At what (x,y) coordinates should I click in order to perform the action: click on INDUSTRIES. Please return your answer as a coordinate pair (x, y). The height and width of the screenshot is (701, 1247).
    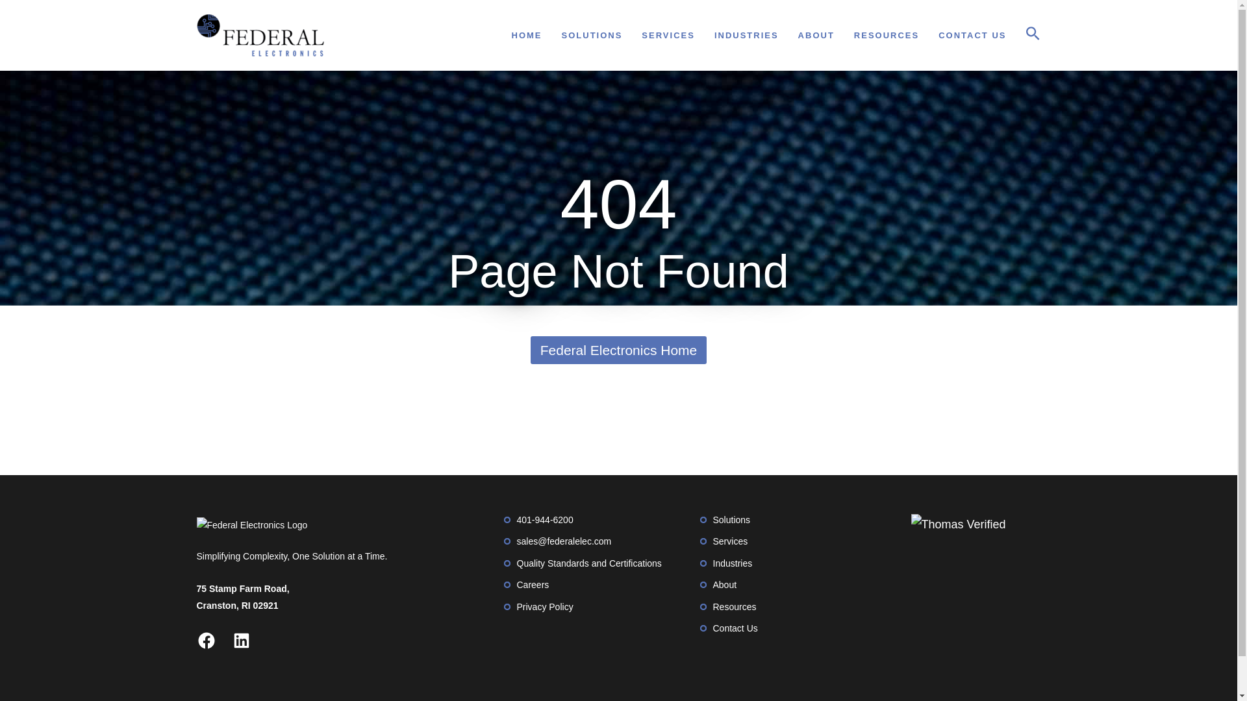
    Looking at the image, I should click on (746, 35).